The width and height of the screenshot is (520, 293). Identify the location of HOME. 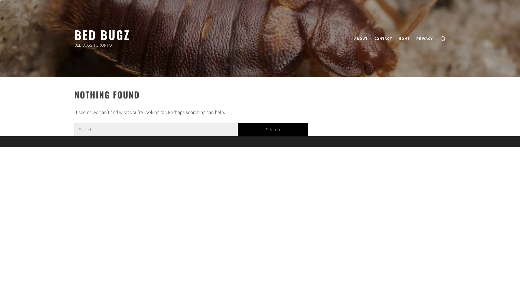
(404, 39).